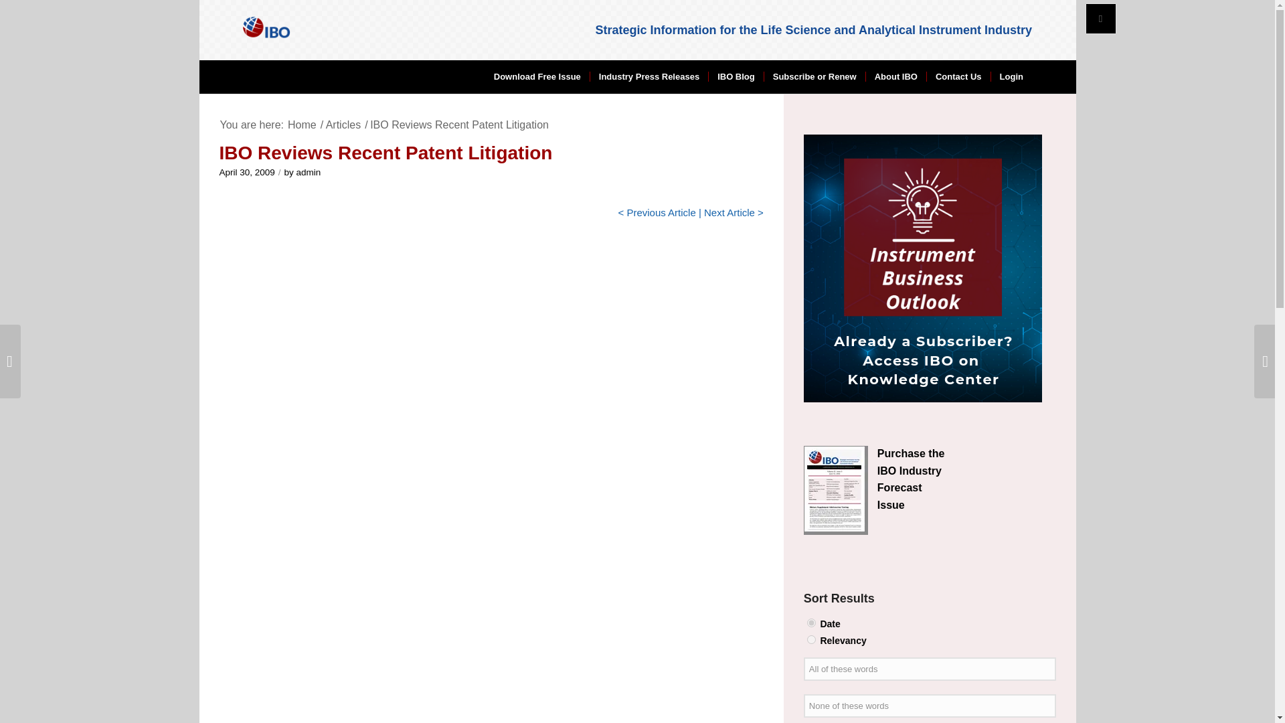 The image size is (1285, 723). Describe the element at coordinates (811, 623) in the screenshot. I see `date` at that location.